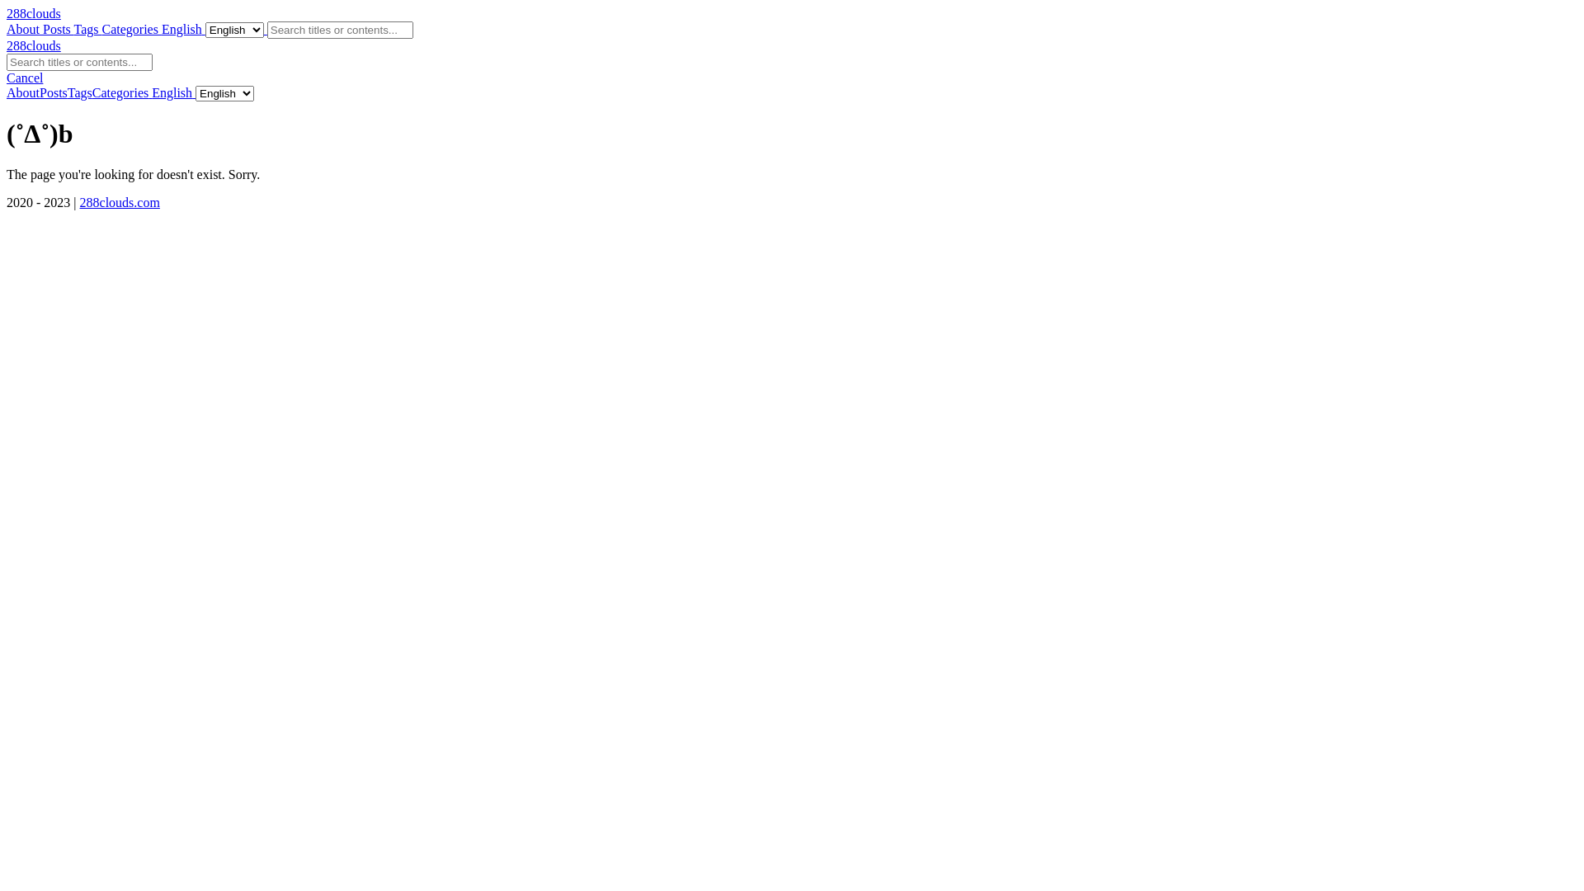 The image size is (1584, 891). I want to click on 288clouds, so click(34, 13).